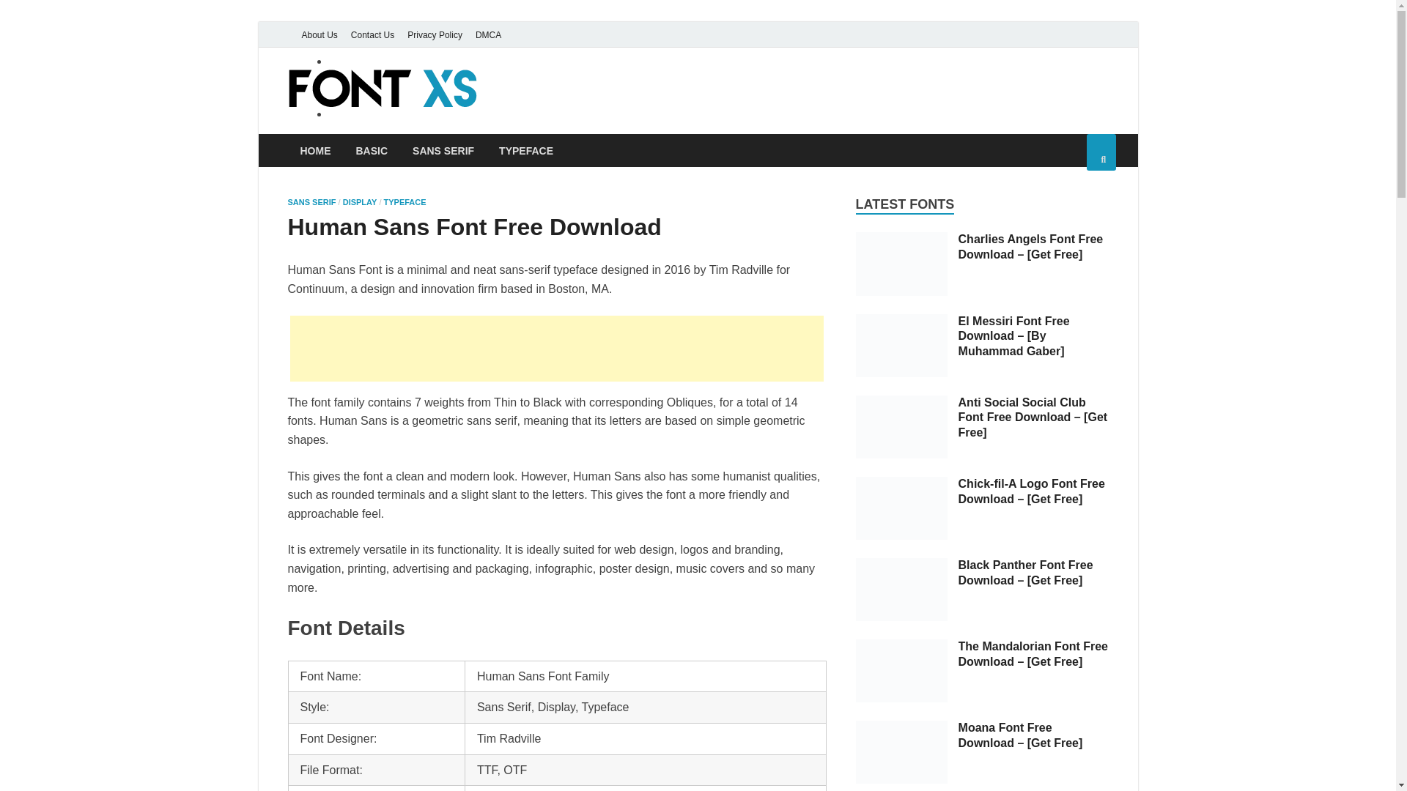  What do you see at coordinates (526, 149) in the screenshot?
I see `TYPEFACE` at bounding box center [526, 149].